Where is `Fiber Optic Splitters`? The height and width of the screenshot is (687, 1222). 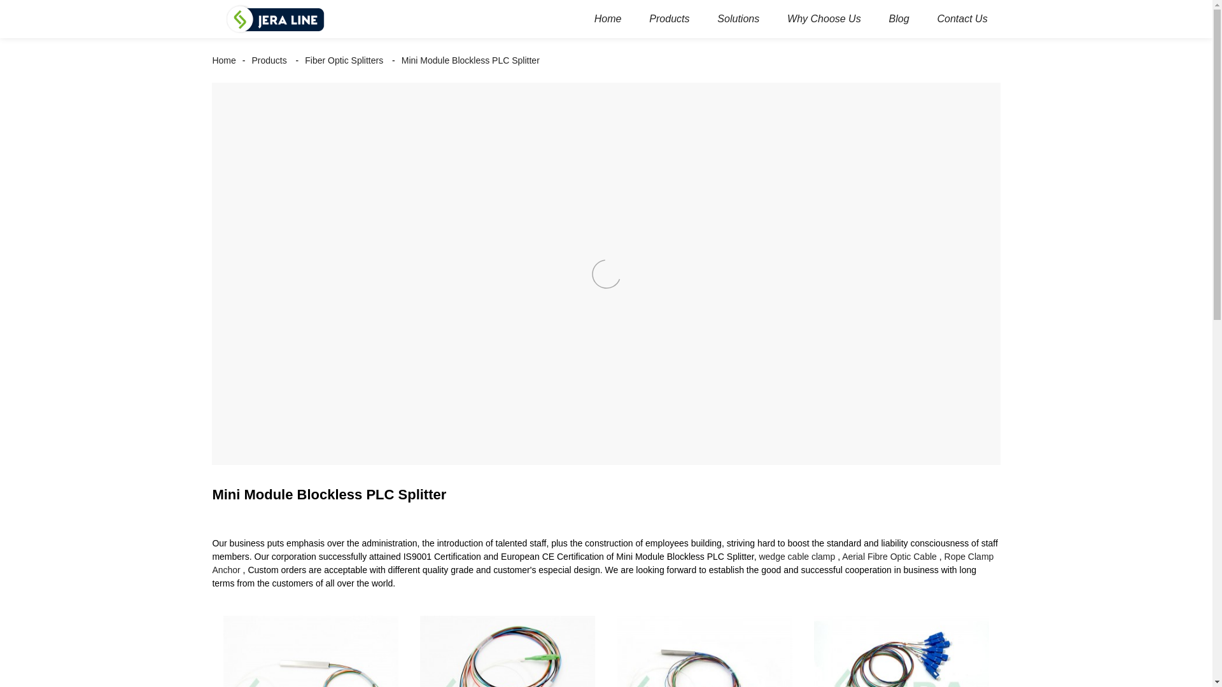 Fiber Optic Splitters is located at coordinates (344, 60).